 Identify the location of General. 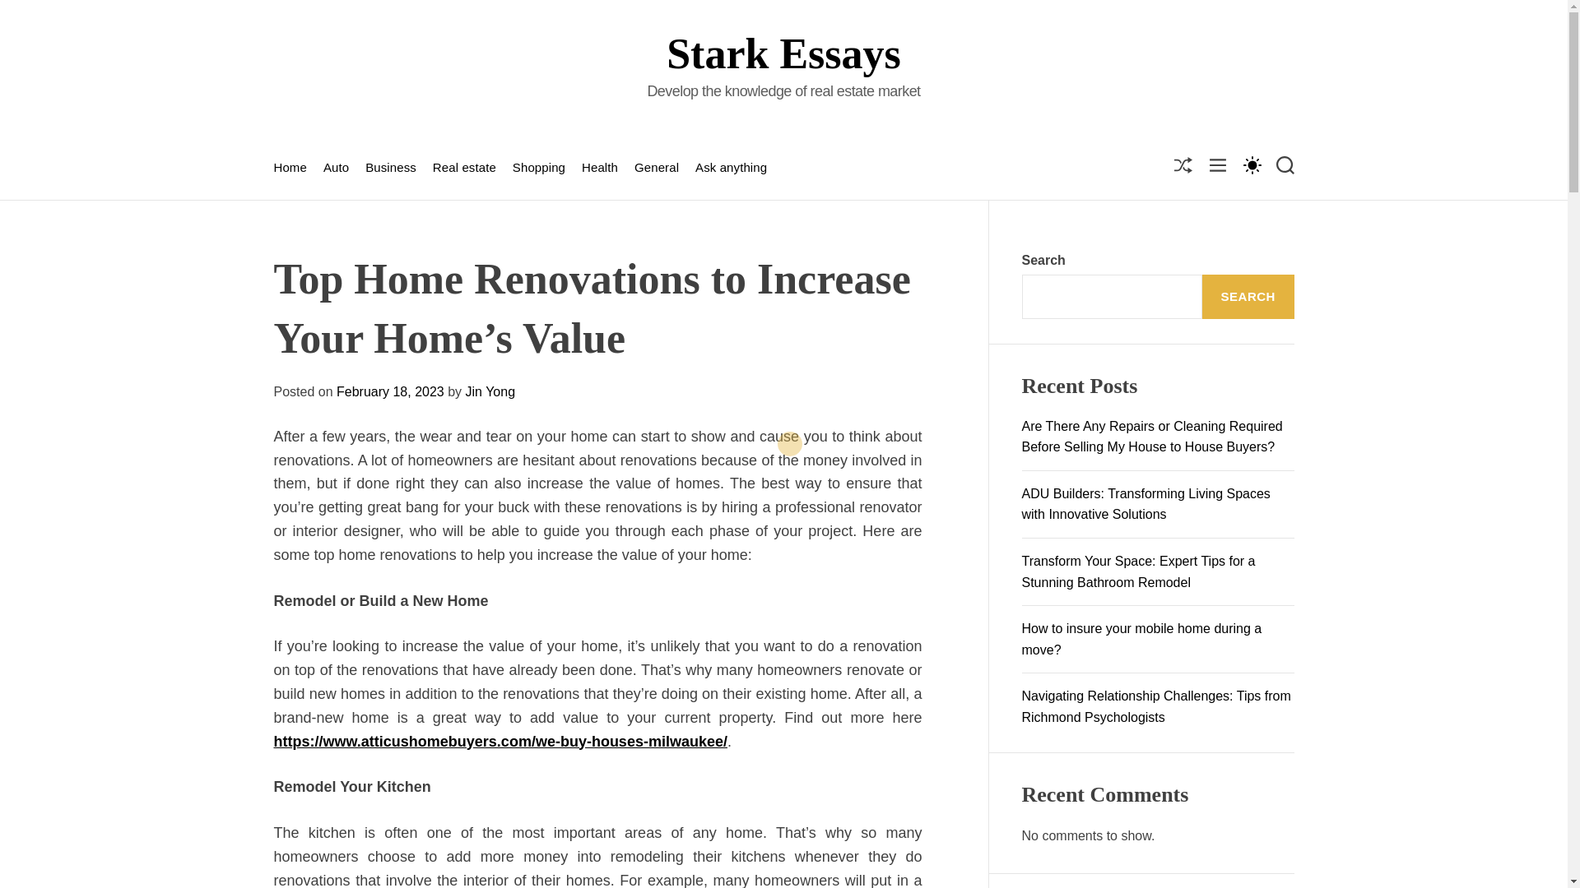
(657, 167).